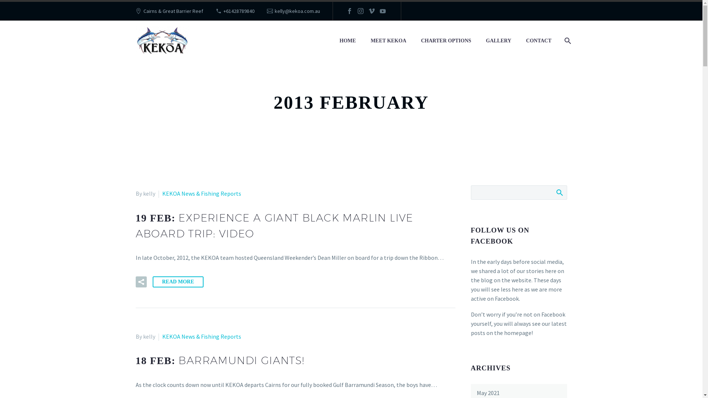  I want to click on KEKOA News & Fishing Reports, so click(202, 336).